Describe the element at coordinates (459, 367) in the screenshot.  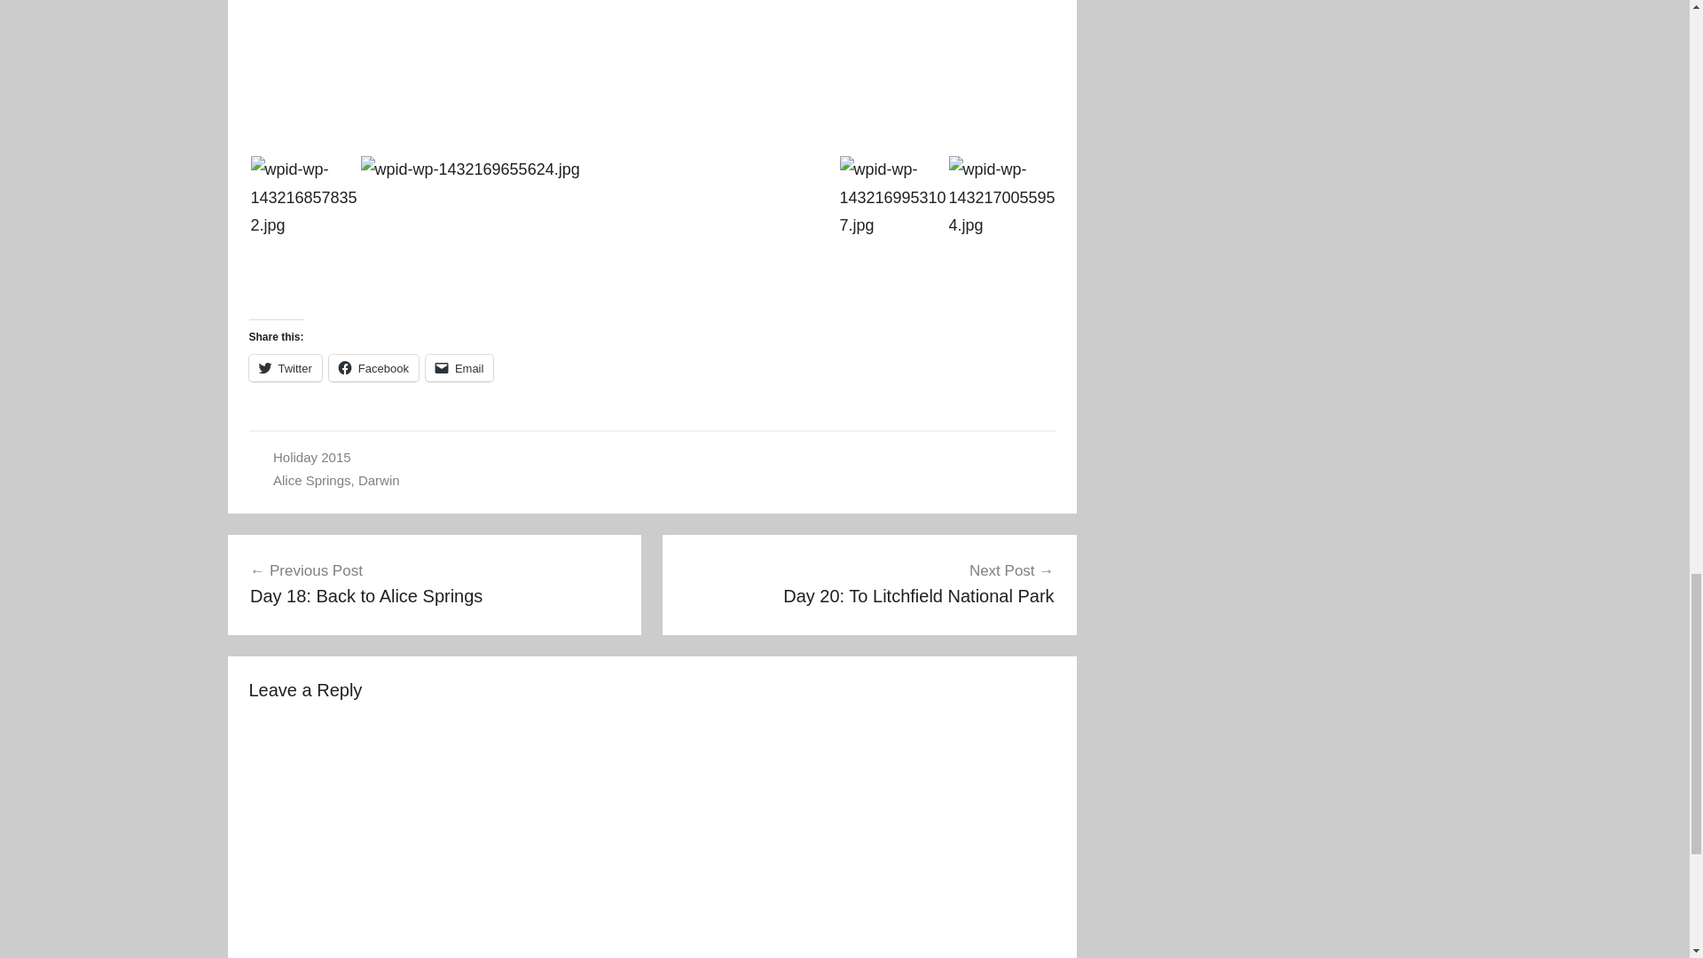
I see `wpid-wp-1432169953107.jpg` at that location.